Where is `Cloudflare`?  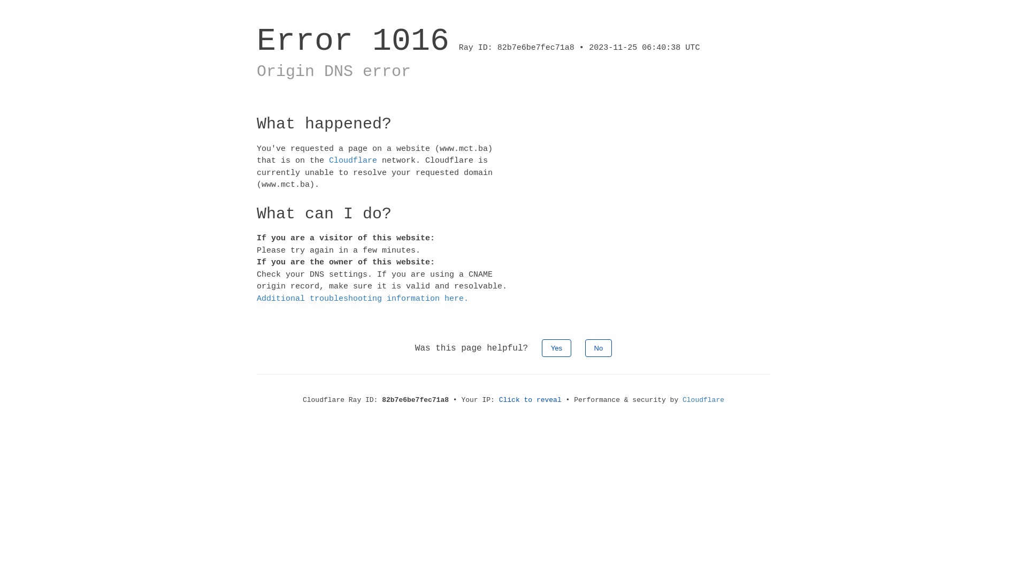 Cloudflare is located at coordinates (353, 161).